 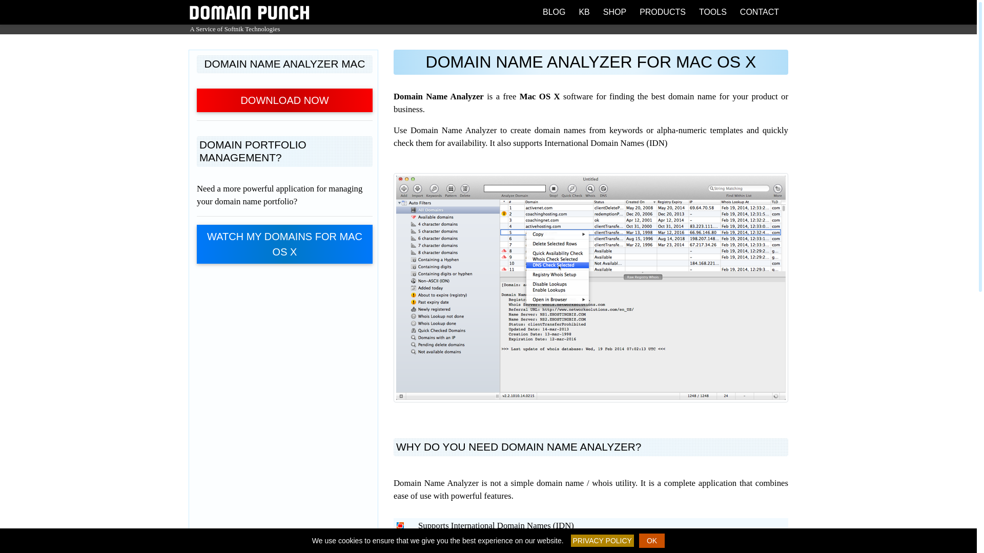 I want to click on CONTACT, so click(x=760, y=12).